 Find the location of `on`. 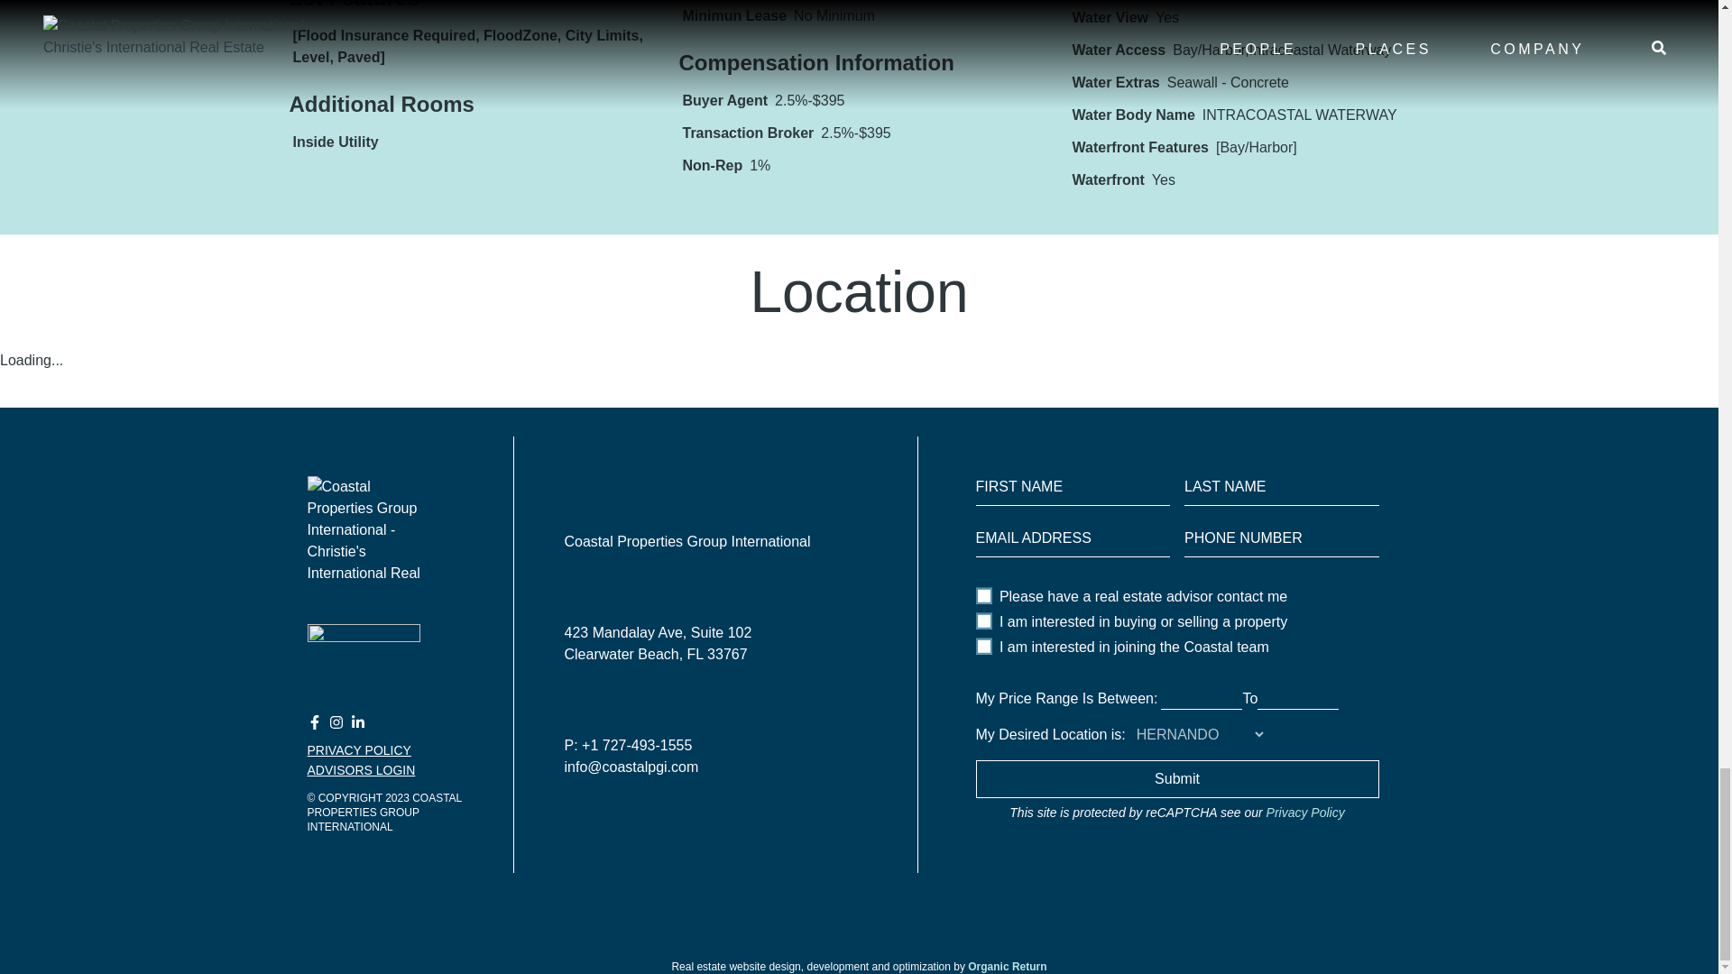

on is located at coordinates (984, 620).